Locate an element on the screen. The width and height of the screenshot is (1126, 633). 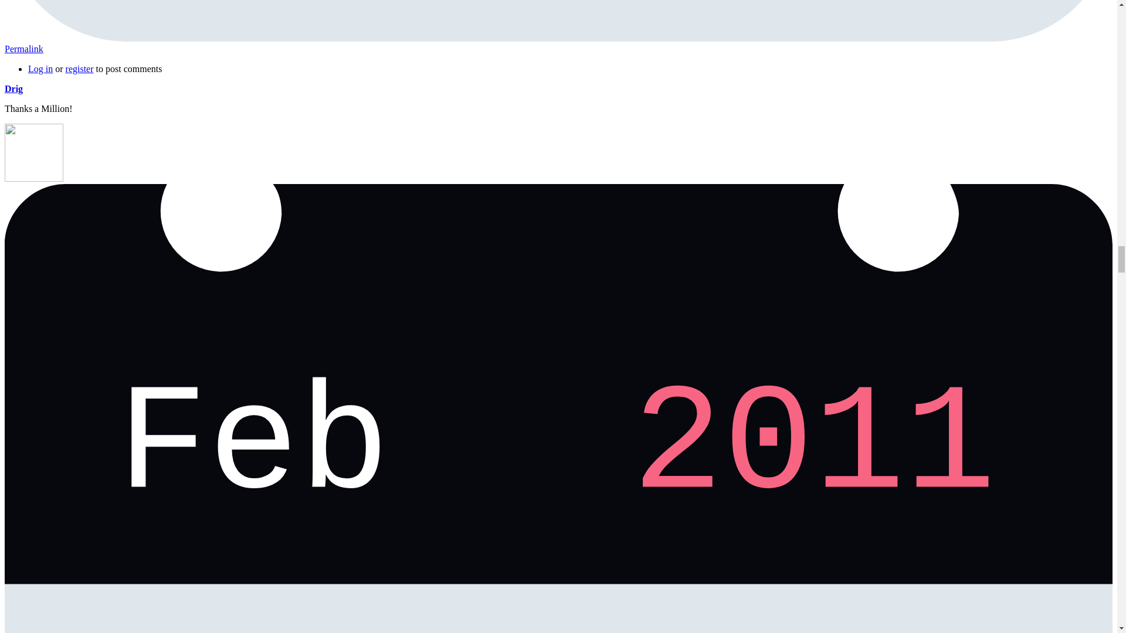
Drig is located at coordinates (13, 88).